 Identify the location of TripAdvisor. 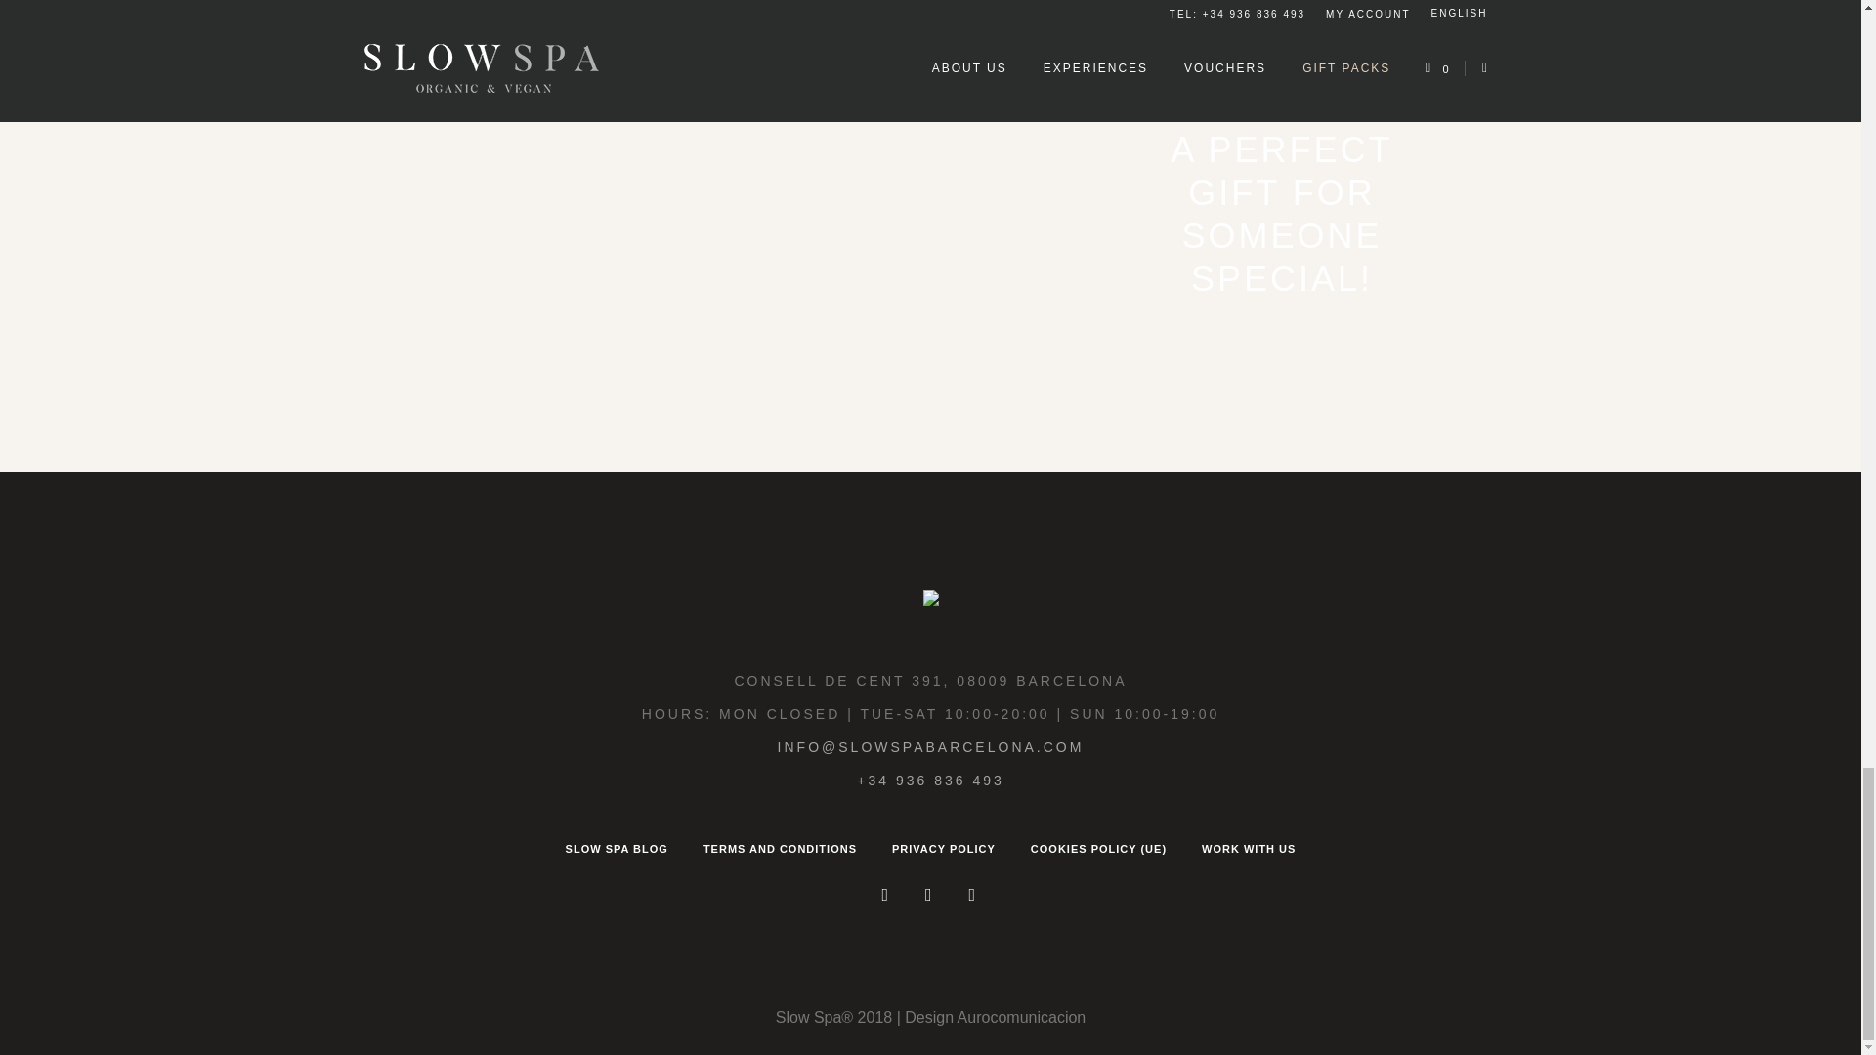
(971, 895).